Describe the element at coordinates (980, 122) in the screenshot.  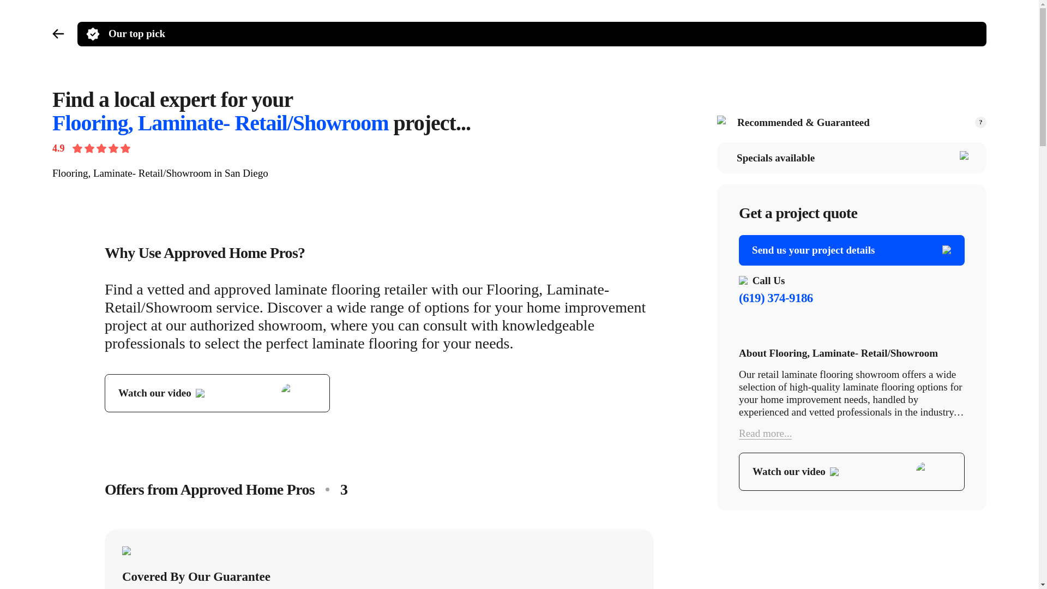
I see `?` at that location.